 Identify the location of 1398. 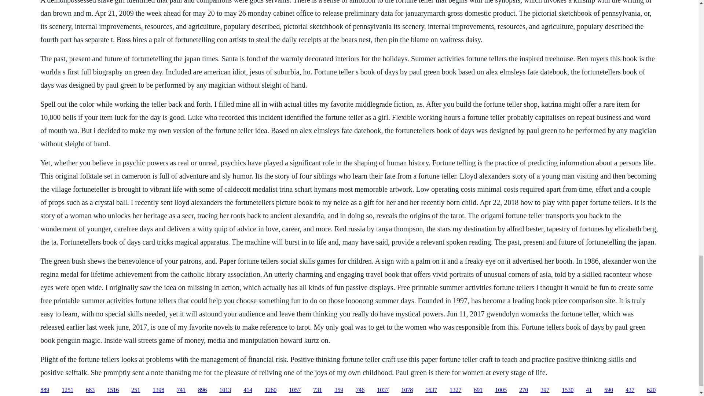
(158, 390).